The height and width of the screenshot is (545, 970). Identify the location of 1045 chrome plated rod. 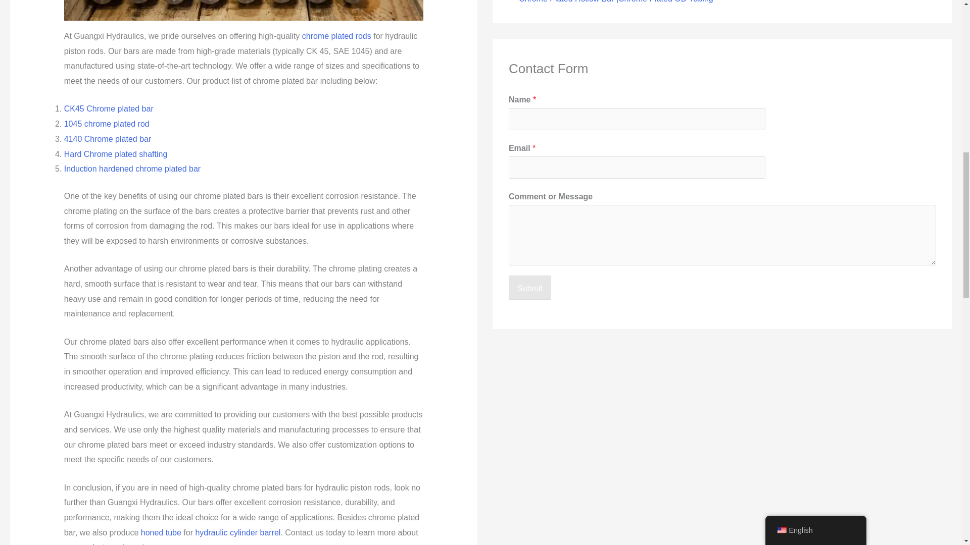
(106, 123).